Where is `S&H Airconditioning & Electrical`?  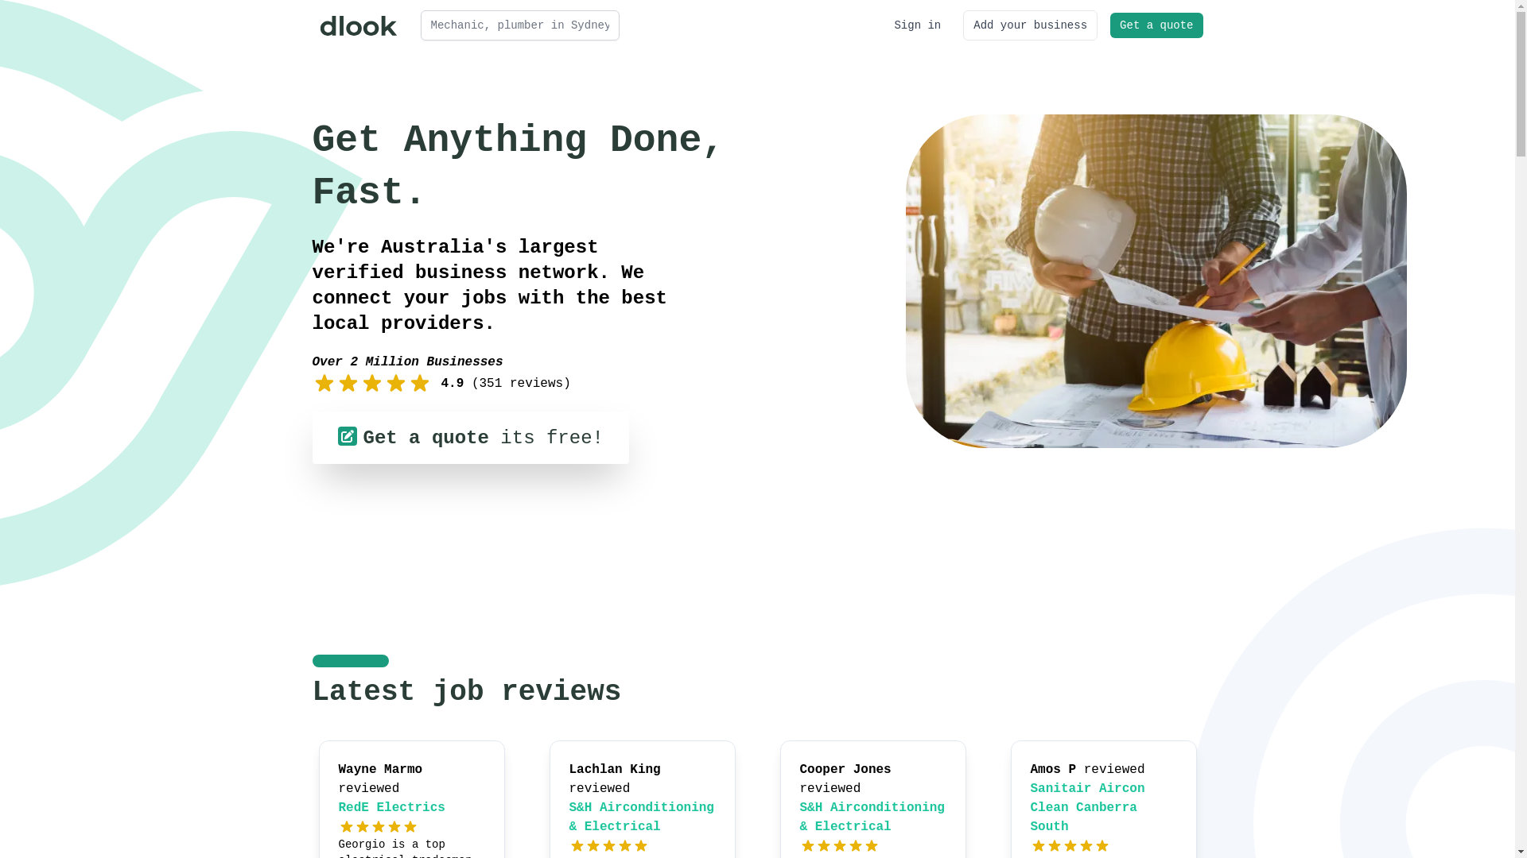 S&H Airconditioning & Electrical is located at coordinates (872, 817).